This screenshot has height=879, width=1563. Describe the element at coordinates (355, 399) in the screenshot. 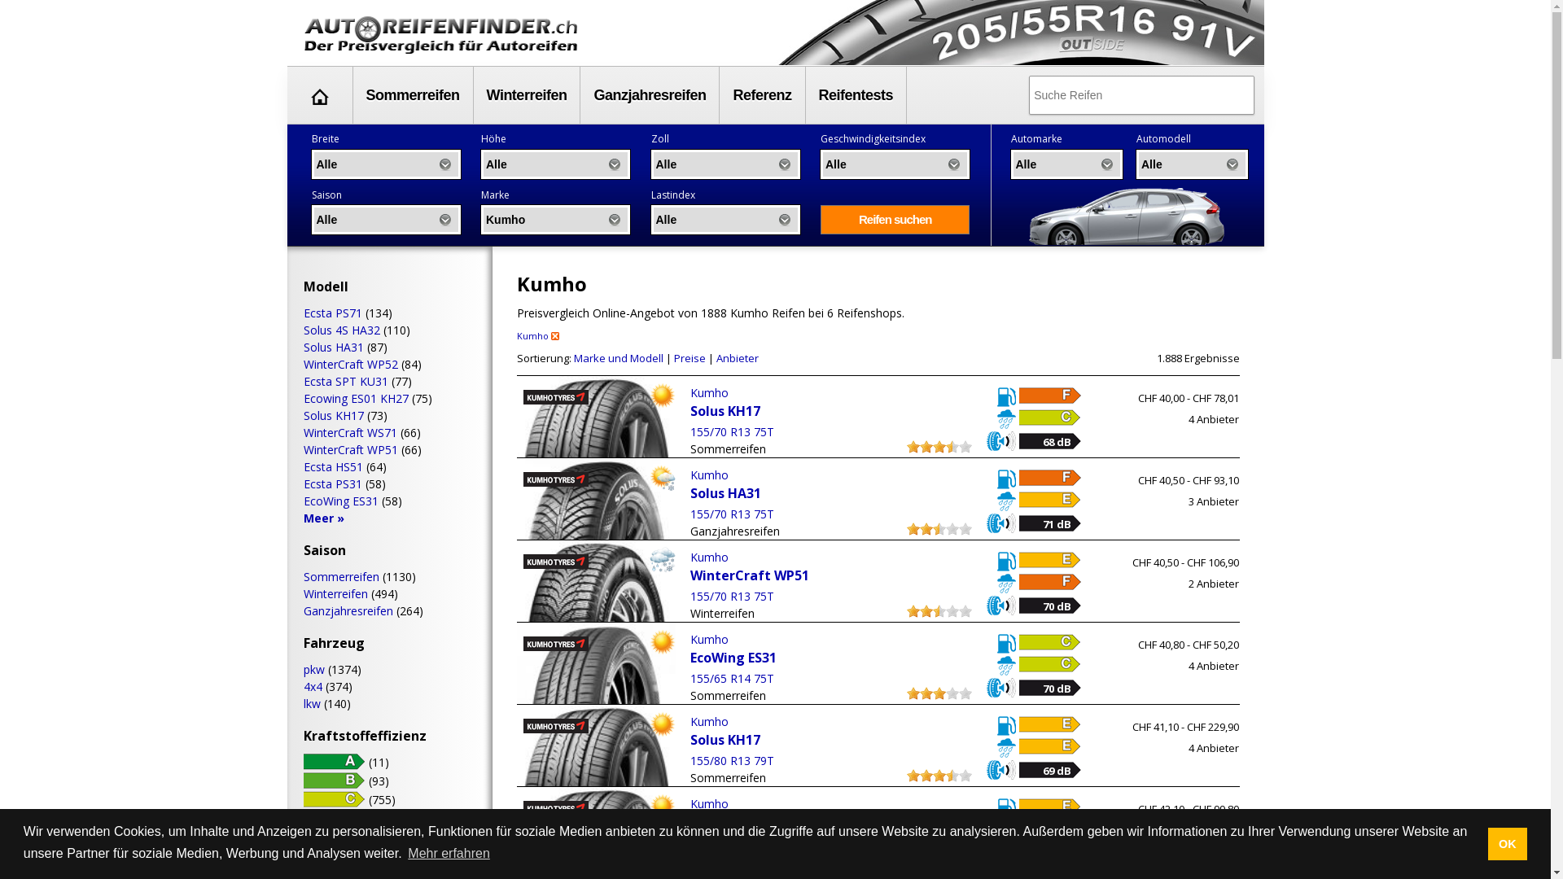

I see `Ecowing ES01 KH27` at that location.